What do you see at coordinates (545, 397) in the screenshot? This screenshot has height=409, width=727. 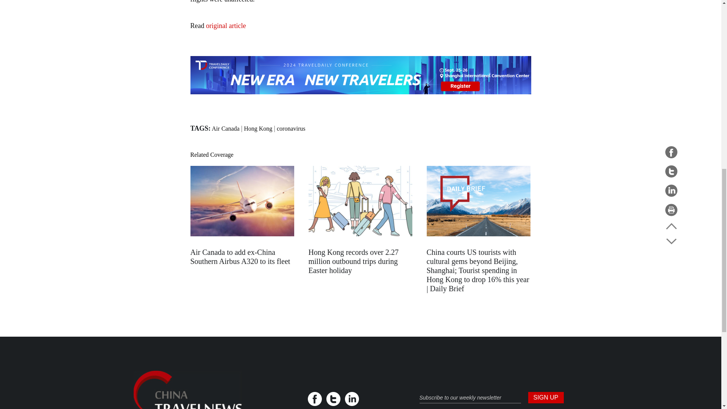 I see `SIGN UP` at bounding box center [545, 397].